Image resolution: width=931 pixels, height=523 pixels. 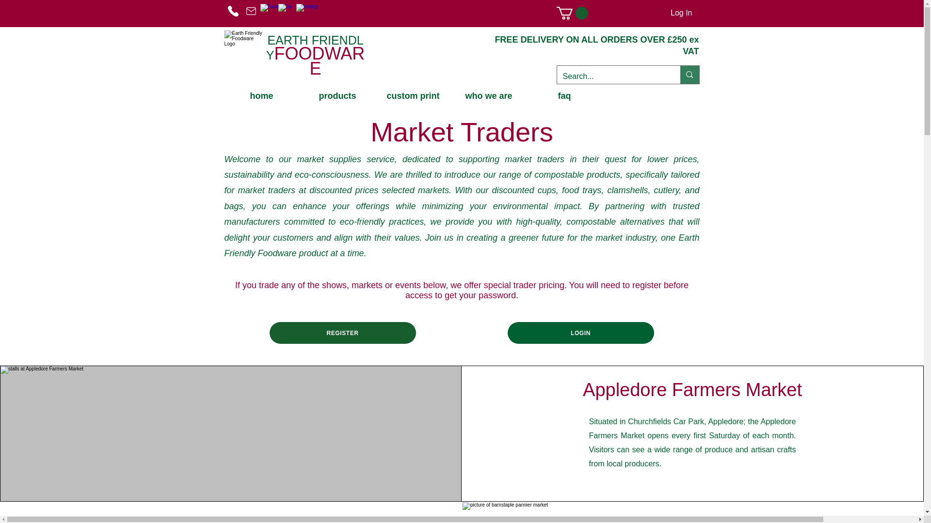 What do you see at coordinates (692, 390) in the screenshot?
I see `Appledore Farmers Market` at bounding box center [692, 390].